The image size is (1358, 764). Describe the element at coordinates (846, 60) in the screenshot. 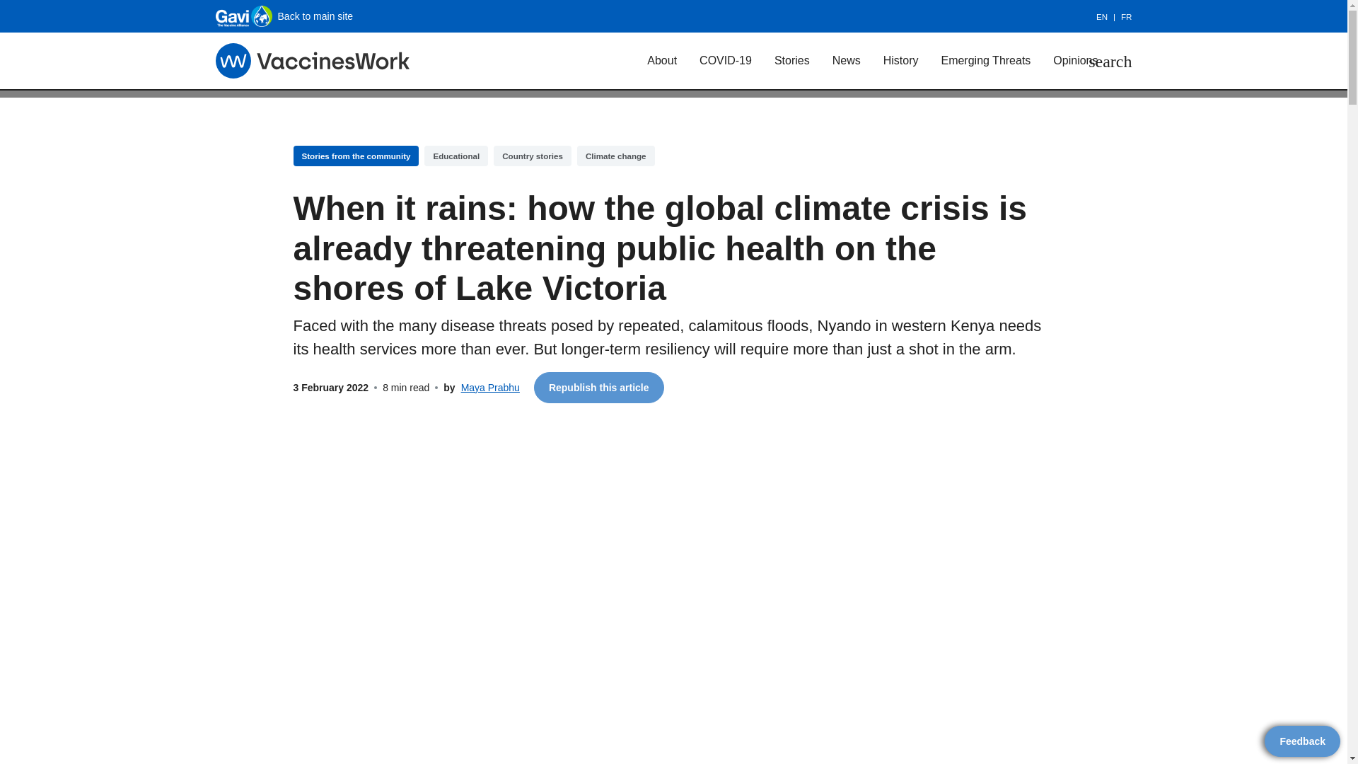

I see `News` at that location.